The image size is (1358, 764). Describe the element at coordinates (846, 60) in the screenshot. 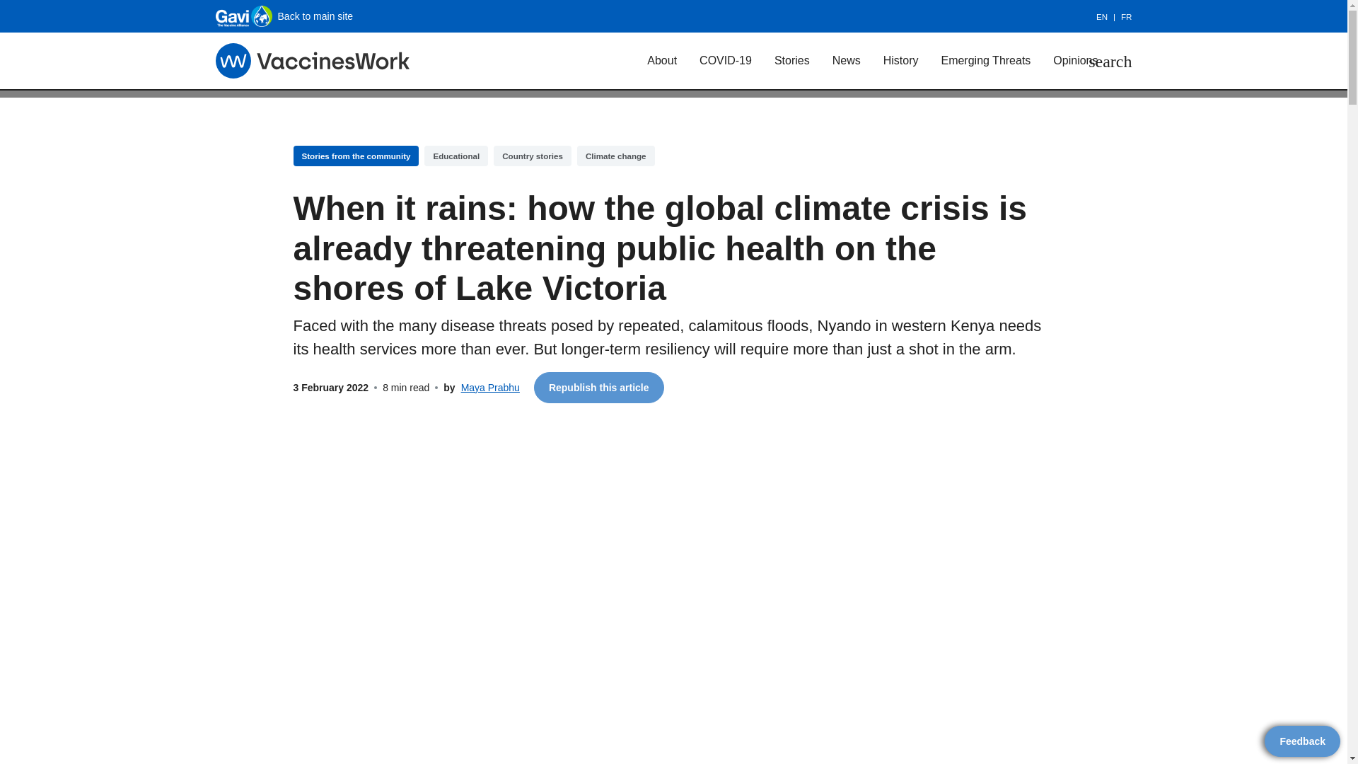

I see `News` at that location.